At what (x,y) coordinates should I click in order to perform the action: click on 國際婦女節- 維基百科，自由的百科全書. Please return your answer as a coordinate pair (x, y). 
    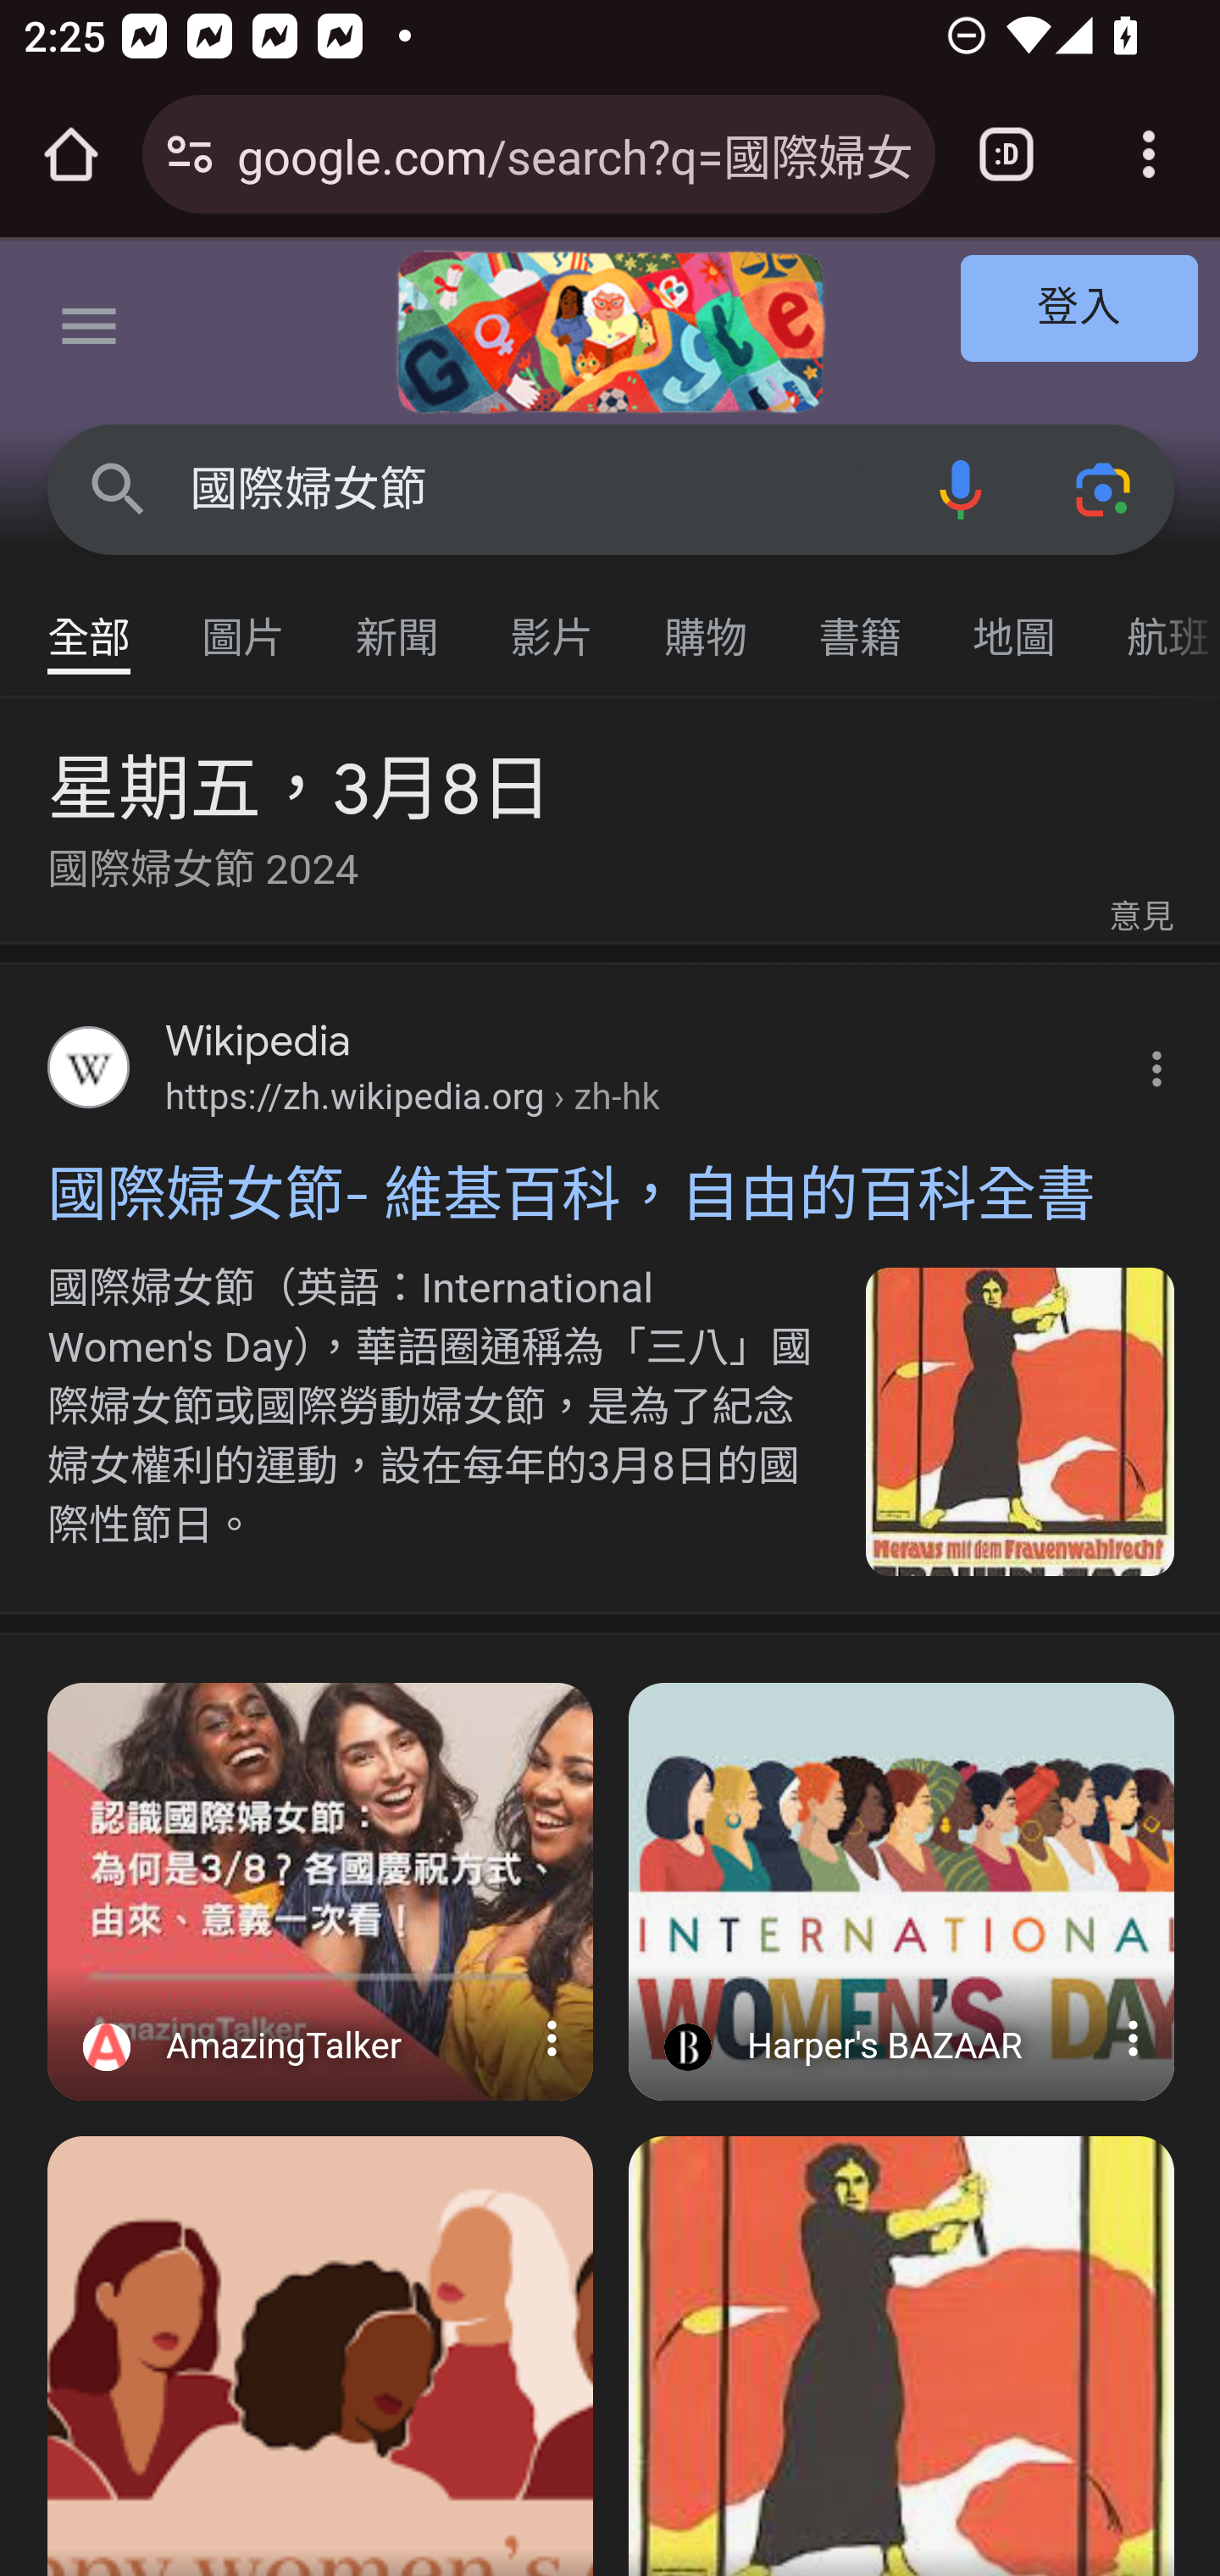
    Looking at the image, I should click on (902, 2356).